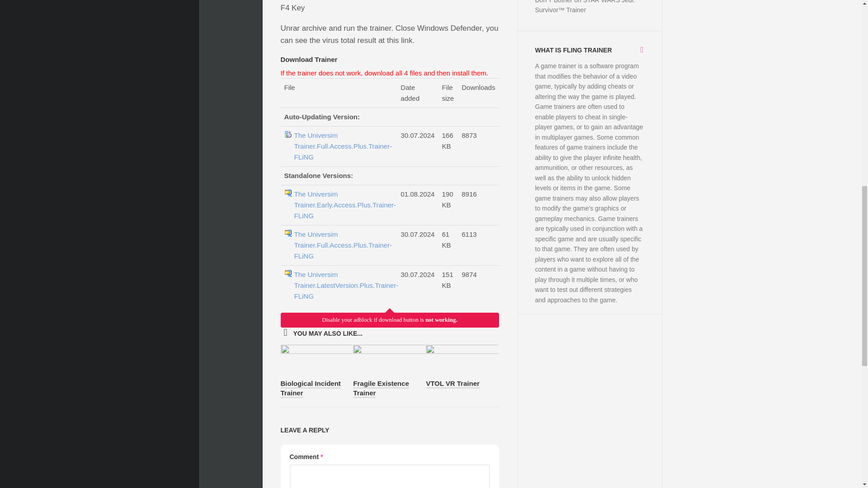 The width and height of the screenshot is (868, 488). I want to click on The Universim Trainer.LatestVersion.Plus.Trainer-FLiNG, so click(343, 286).